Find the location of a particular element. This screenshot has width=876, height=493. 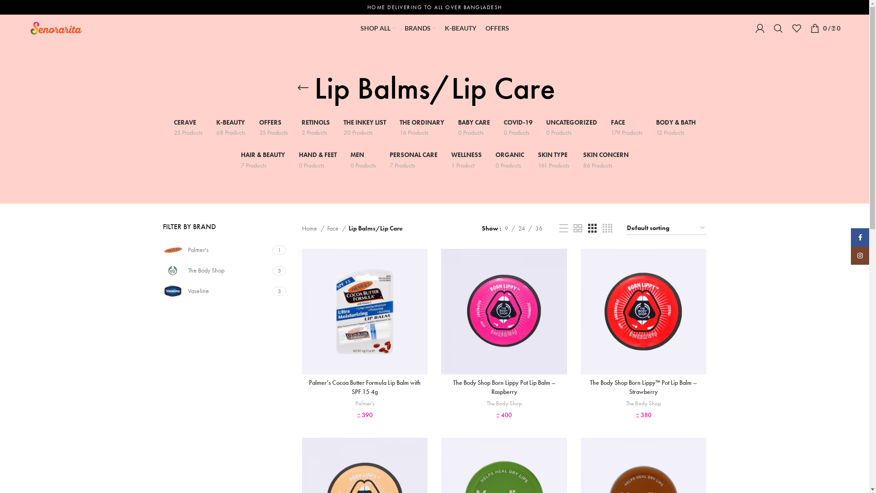

BODY & BATH
12 Products is located at coordinates (676, 128).